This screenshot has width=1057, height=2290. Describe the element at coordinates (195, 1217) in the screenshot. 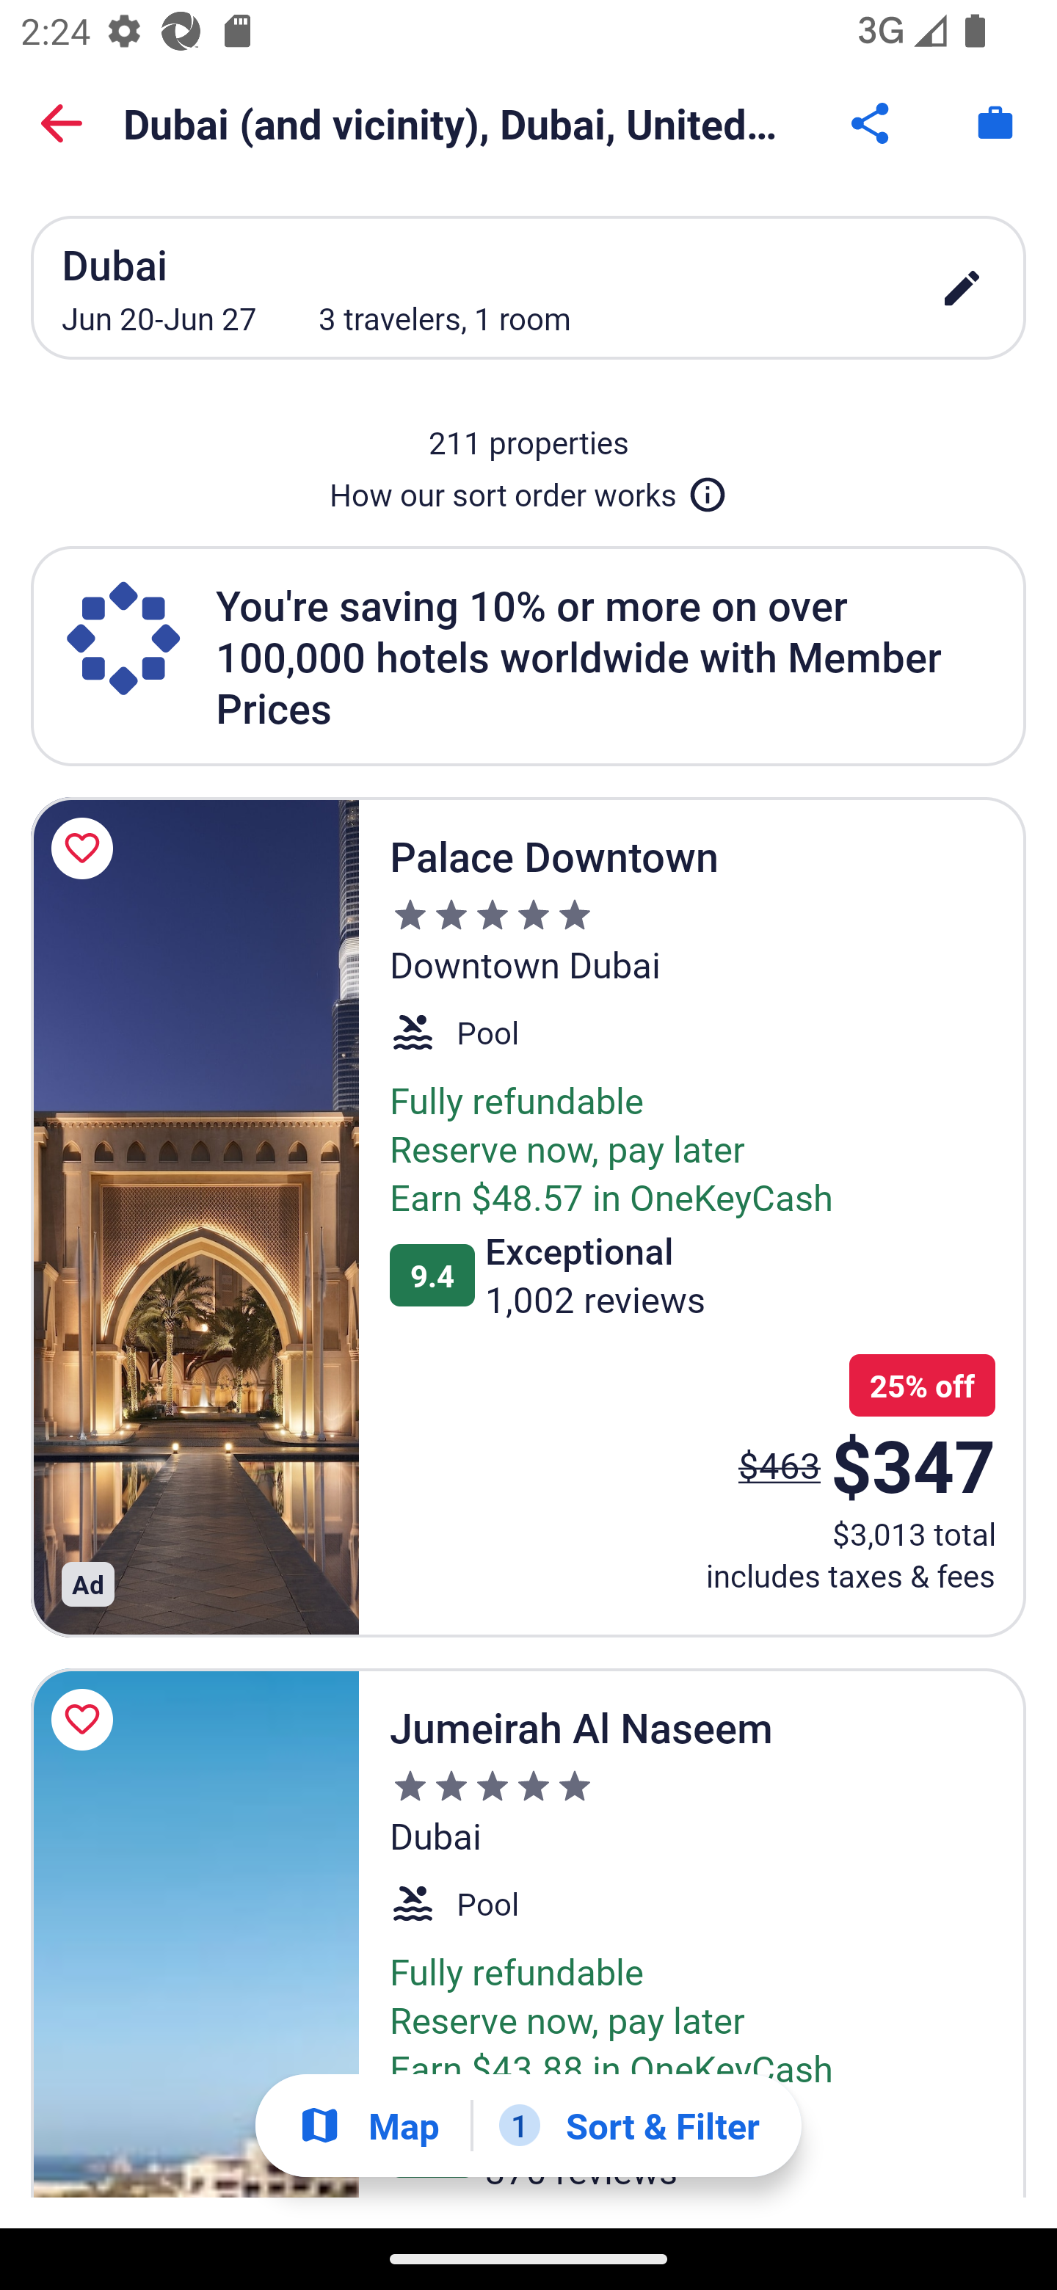

I see `Palace Downtown` at that location.